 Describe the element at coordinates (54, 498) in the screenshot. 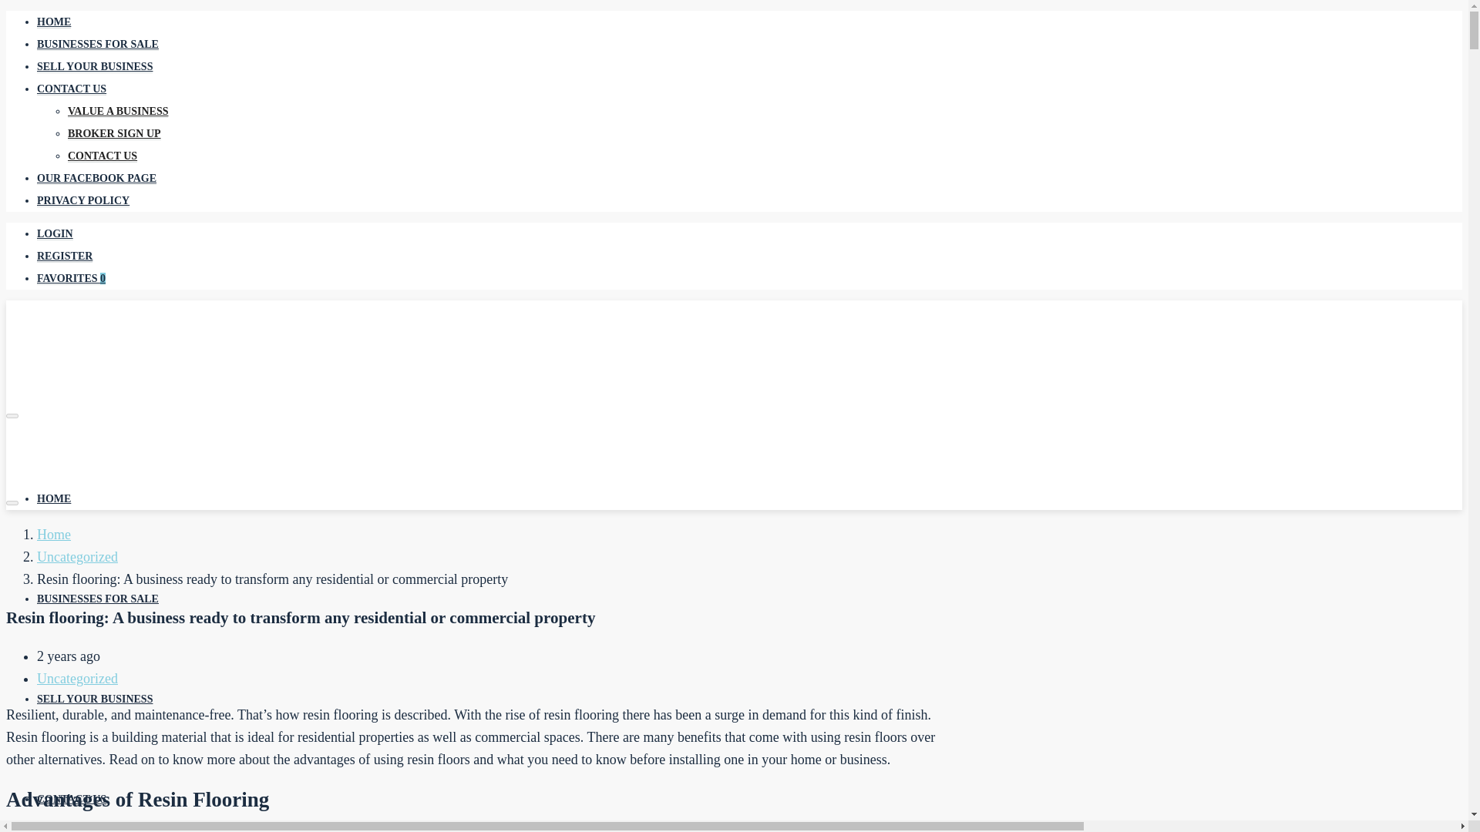

I see `HOME` at that location.